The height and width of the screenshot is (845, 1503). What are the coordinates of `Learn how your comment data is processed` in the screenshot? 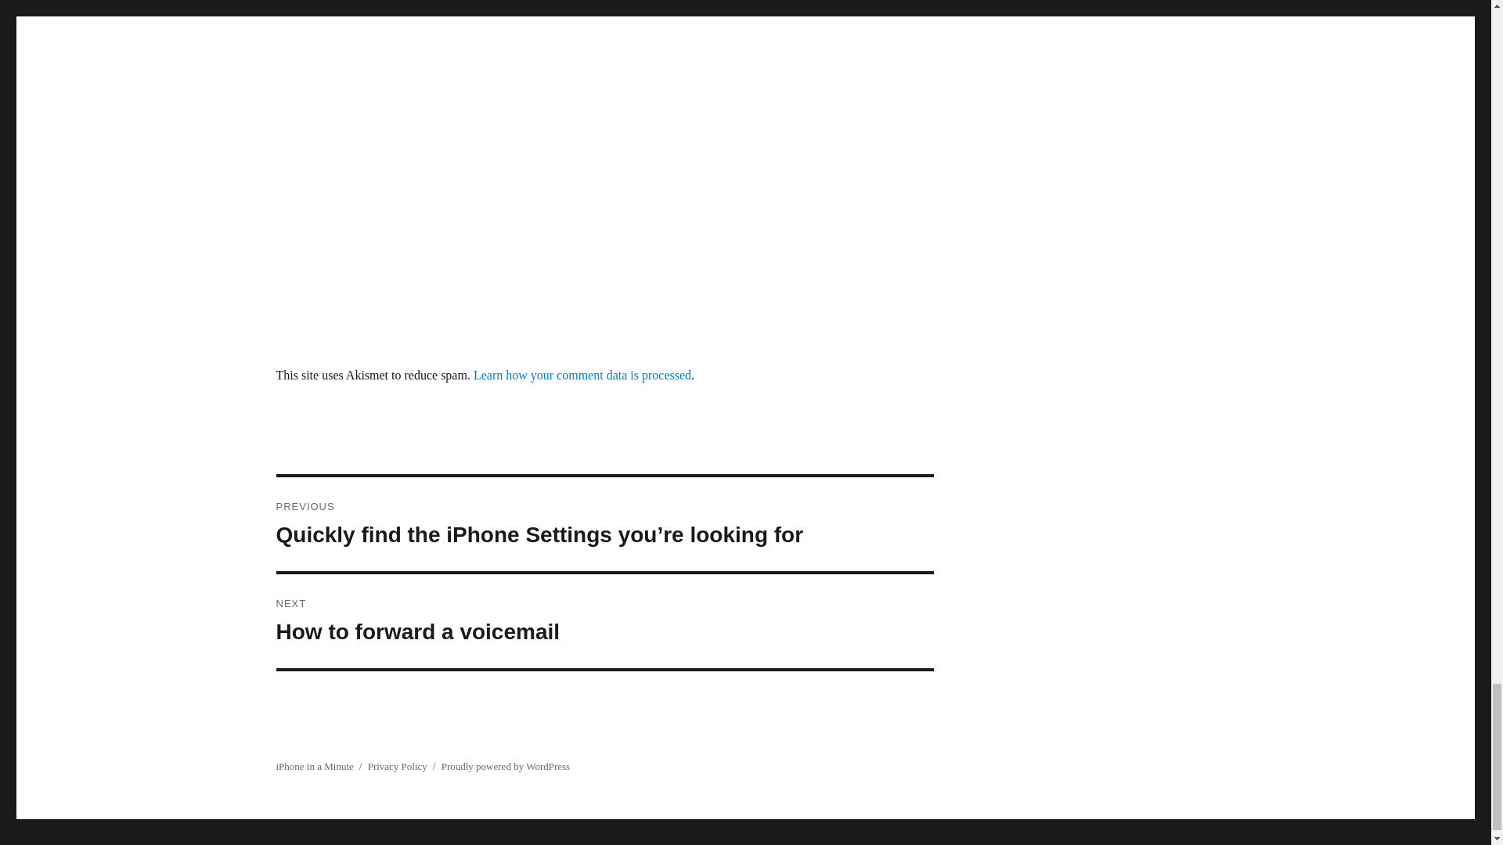 It's located at (604, 621).